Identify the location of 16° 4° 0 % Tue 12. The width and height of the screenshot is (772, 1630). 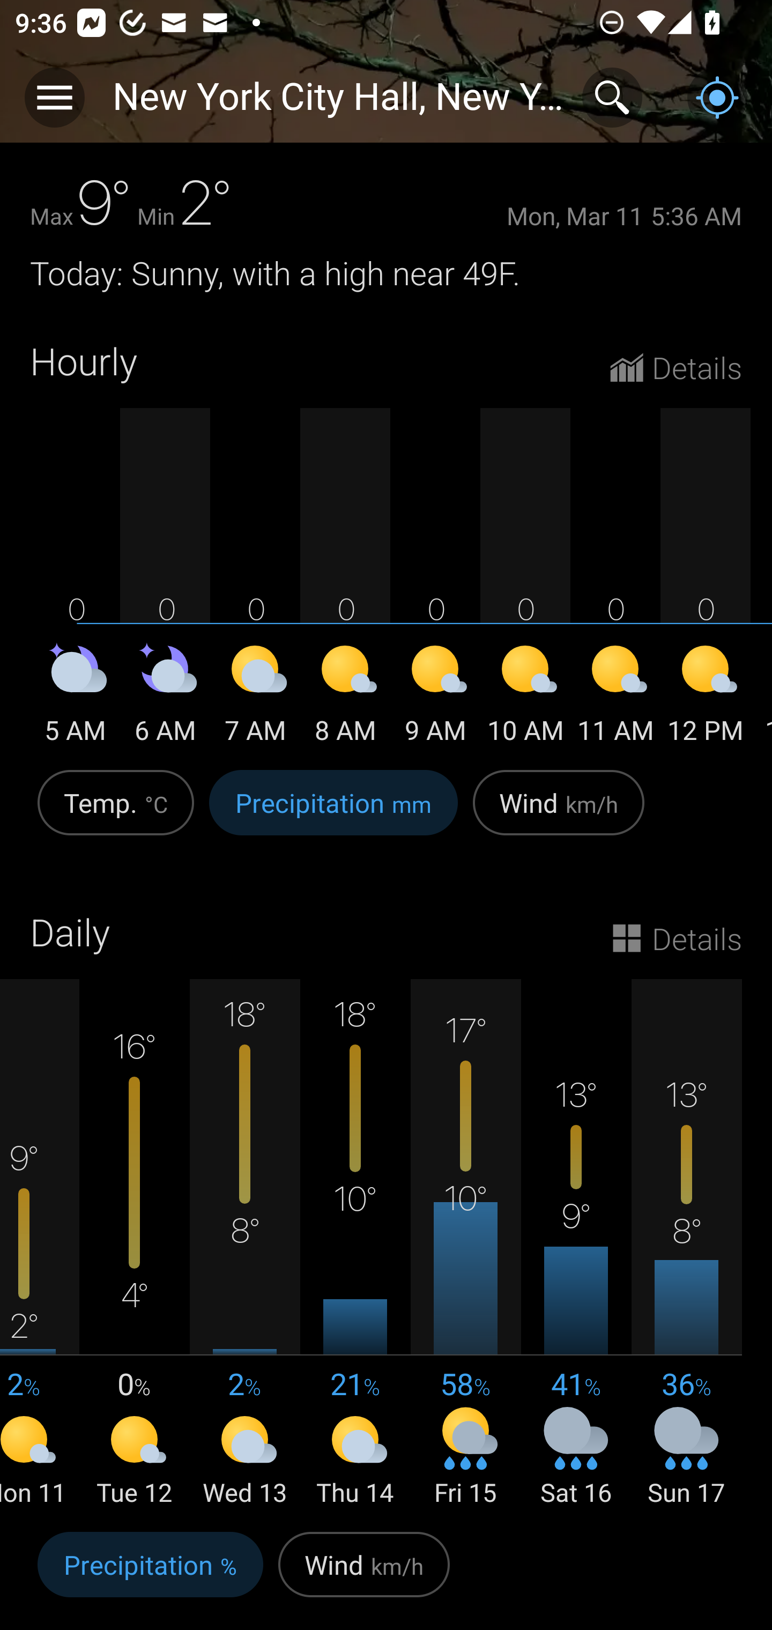
(135, 1244).